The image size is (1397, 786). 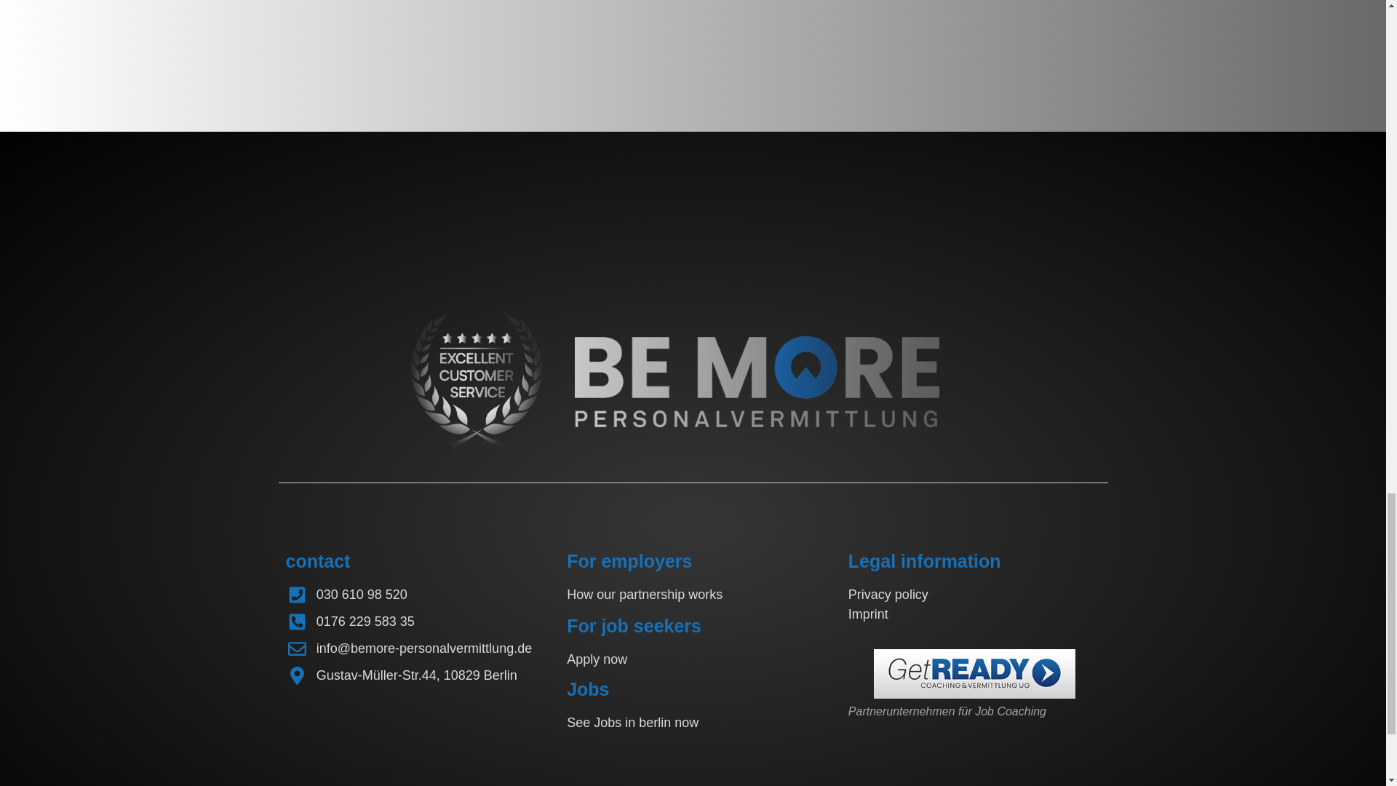 I want to click on Privacy policy, so click(x=888, y=594).